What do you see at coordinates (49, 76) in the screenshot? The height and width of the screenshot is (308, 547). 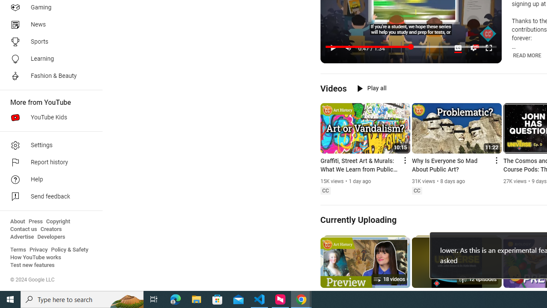 I see `Fashion & Beauty` at bounding box center [49, 76].